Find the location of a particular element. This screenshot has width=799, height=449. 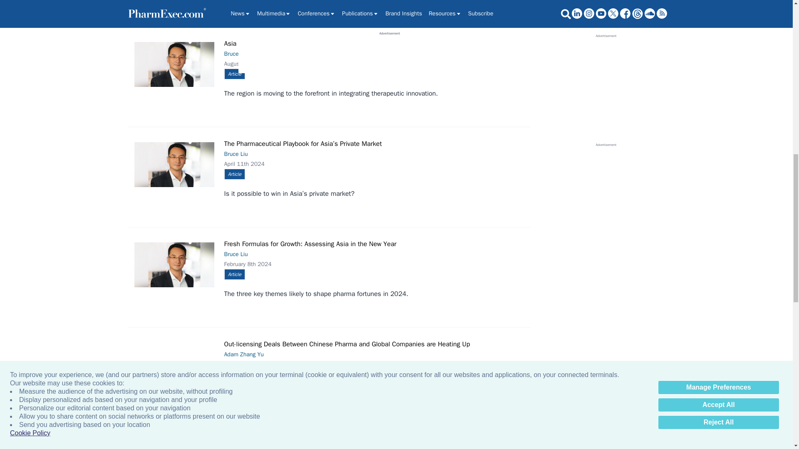

Bruce Liu is located at coordinates (174, 265).